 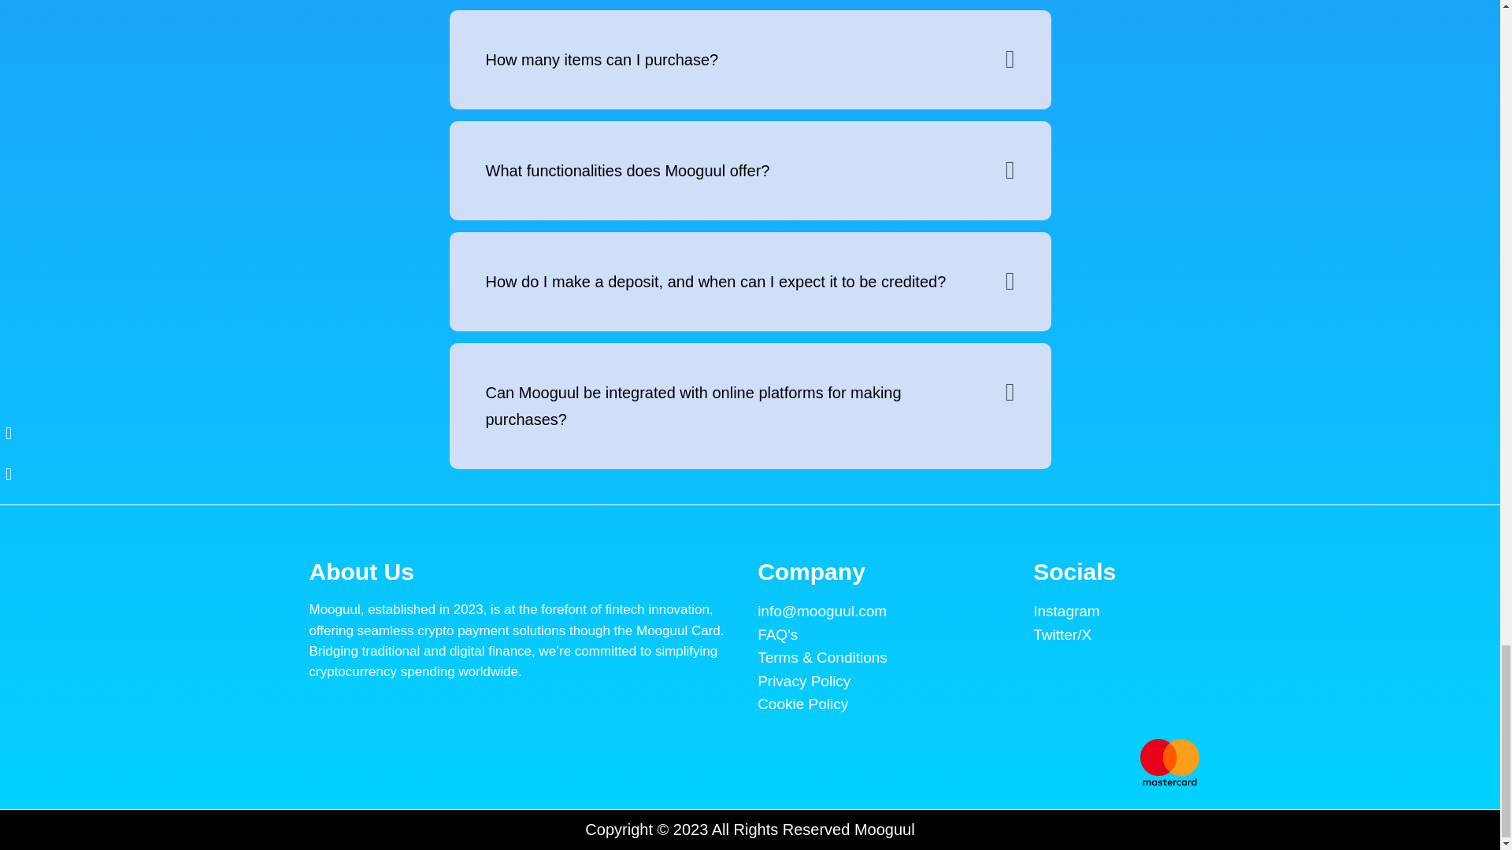 I want to click on FAQ's, so click(x=879, y=634).